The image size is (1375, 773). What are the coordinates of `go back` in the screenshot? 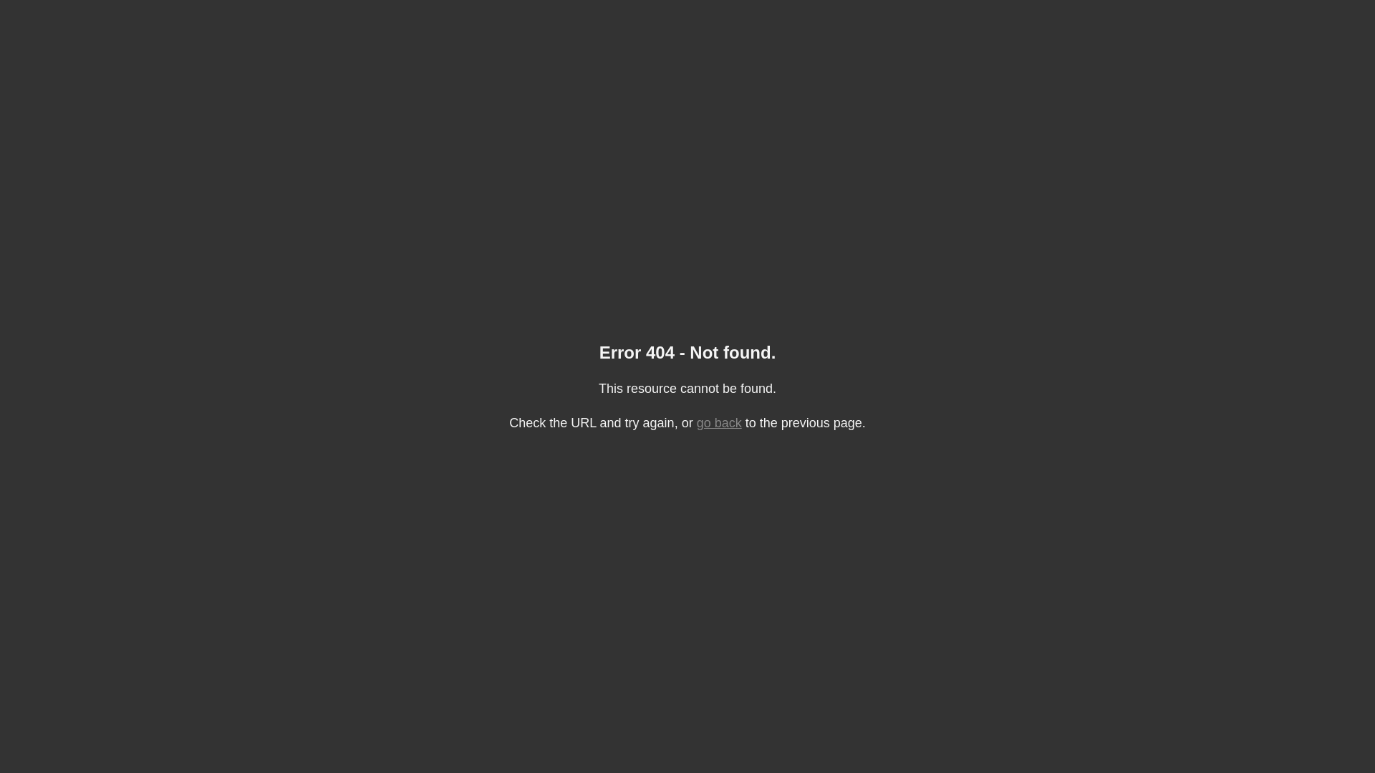 It's located at (719, 423).